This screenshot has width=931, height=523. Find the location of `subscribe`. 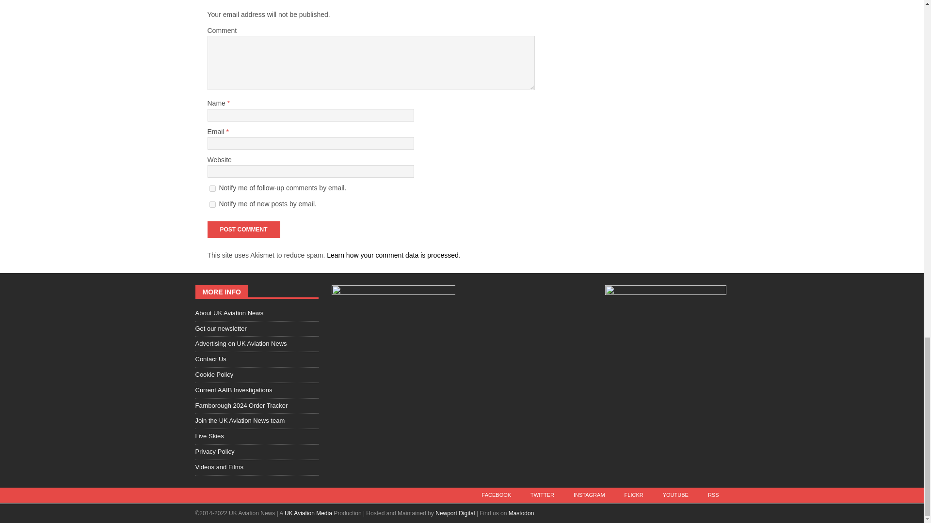

subscribe is located at coordinates (212, 204).